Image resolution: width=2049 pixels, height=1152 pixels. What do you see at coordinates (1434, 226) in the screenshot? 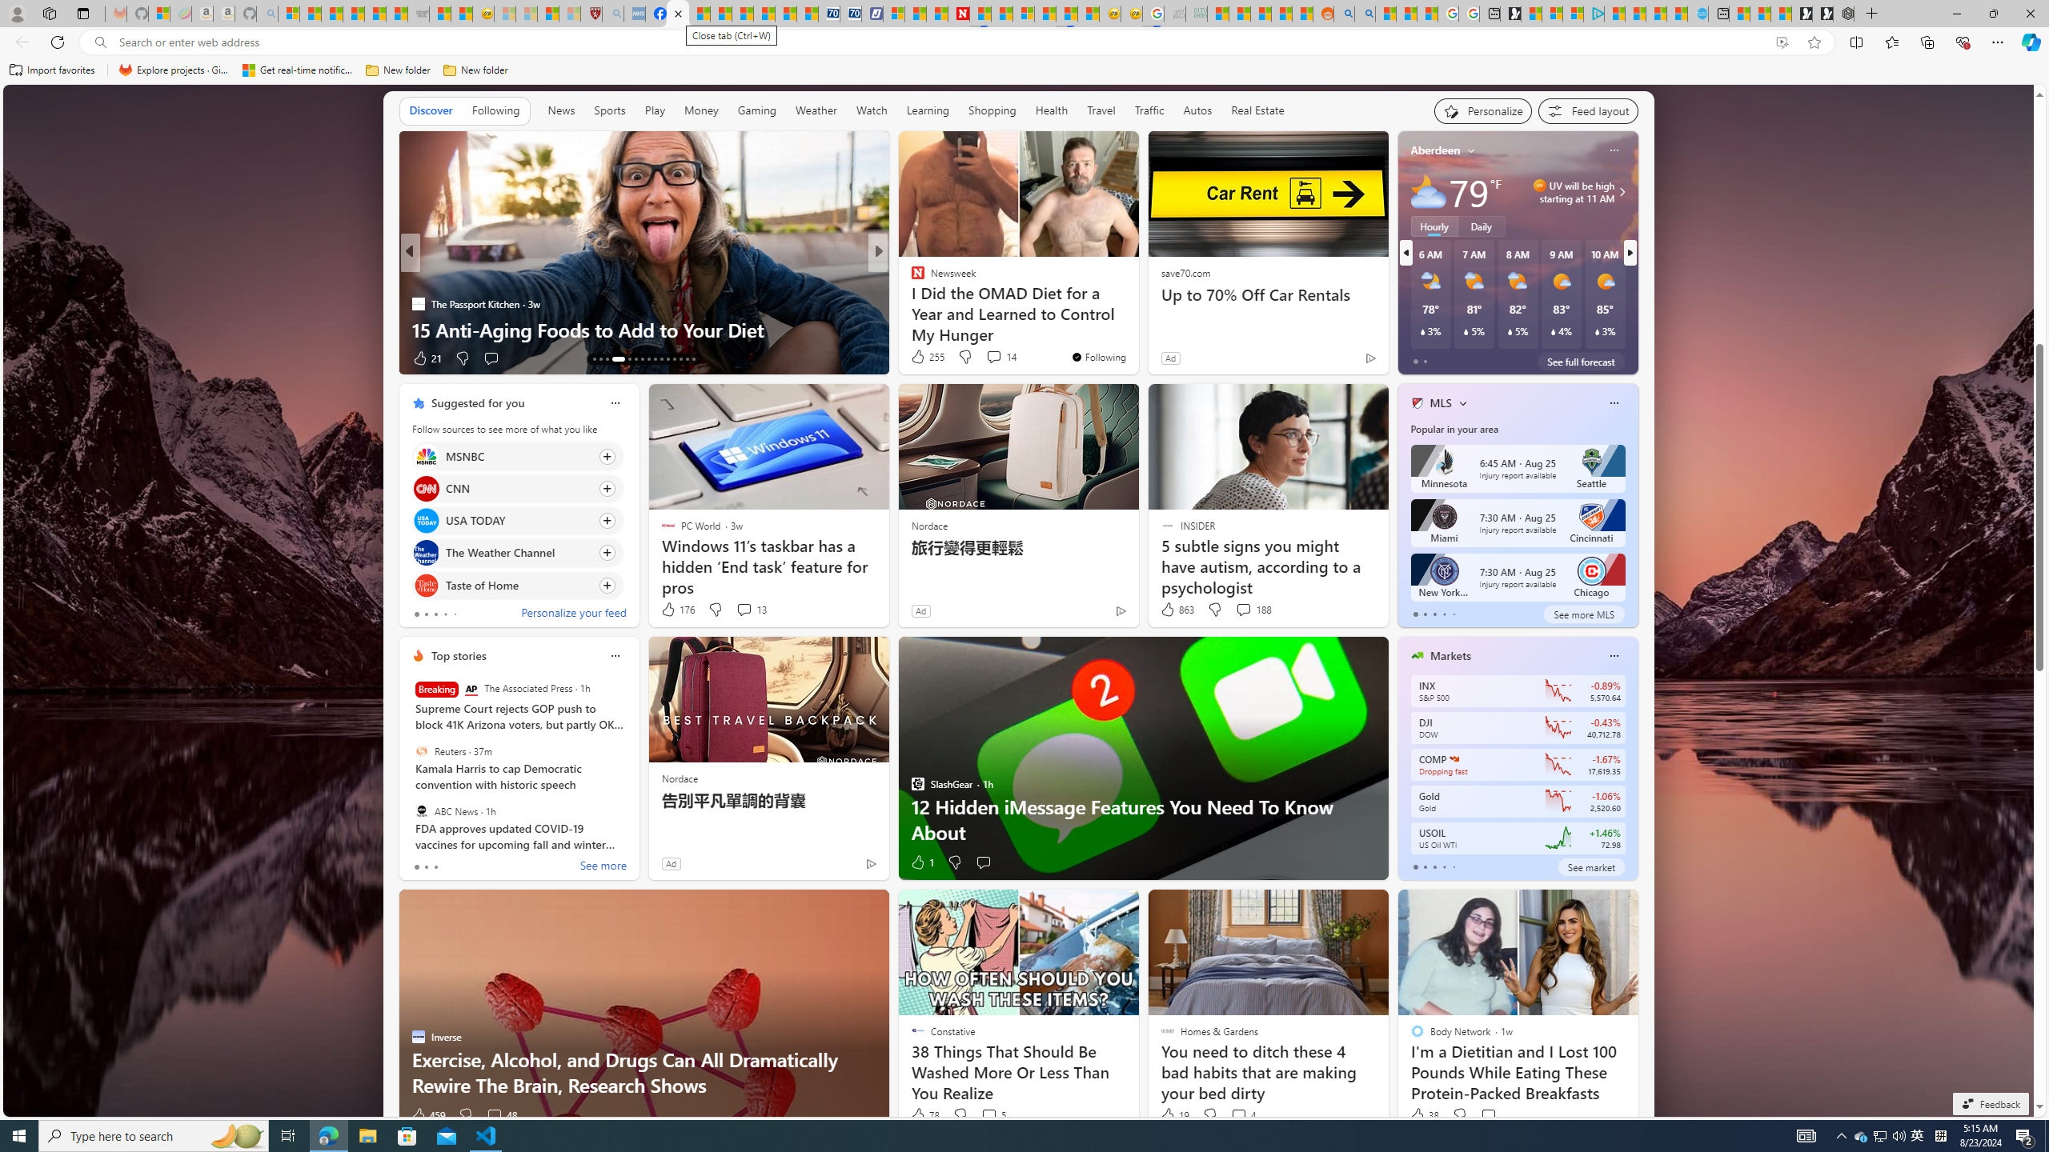
I see `Hourly` at bounding box center [1434, 226].